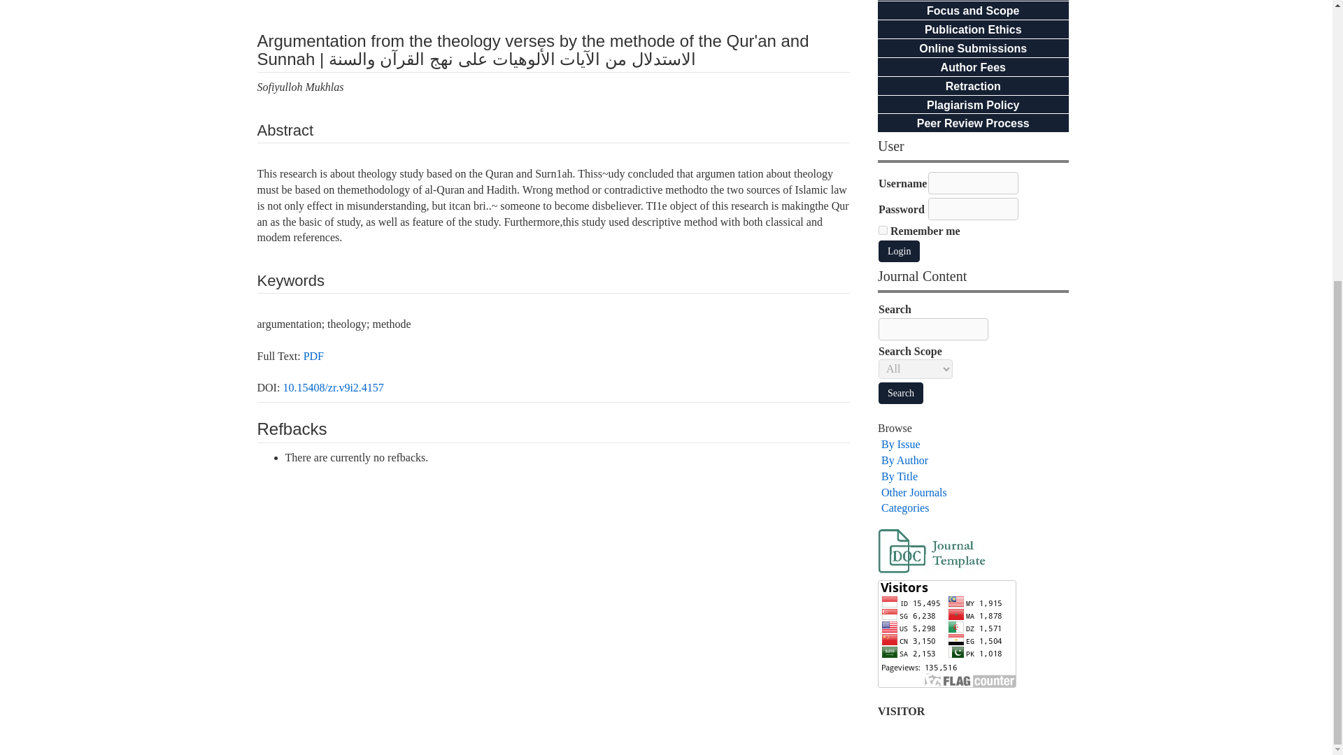 The width and height of the screenshot is (1343, 755). I want to click on Login, so click(899, 251).